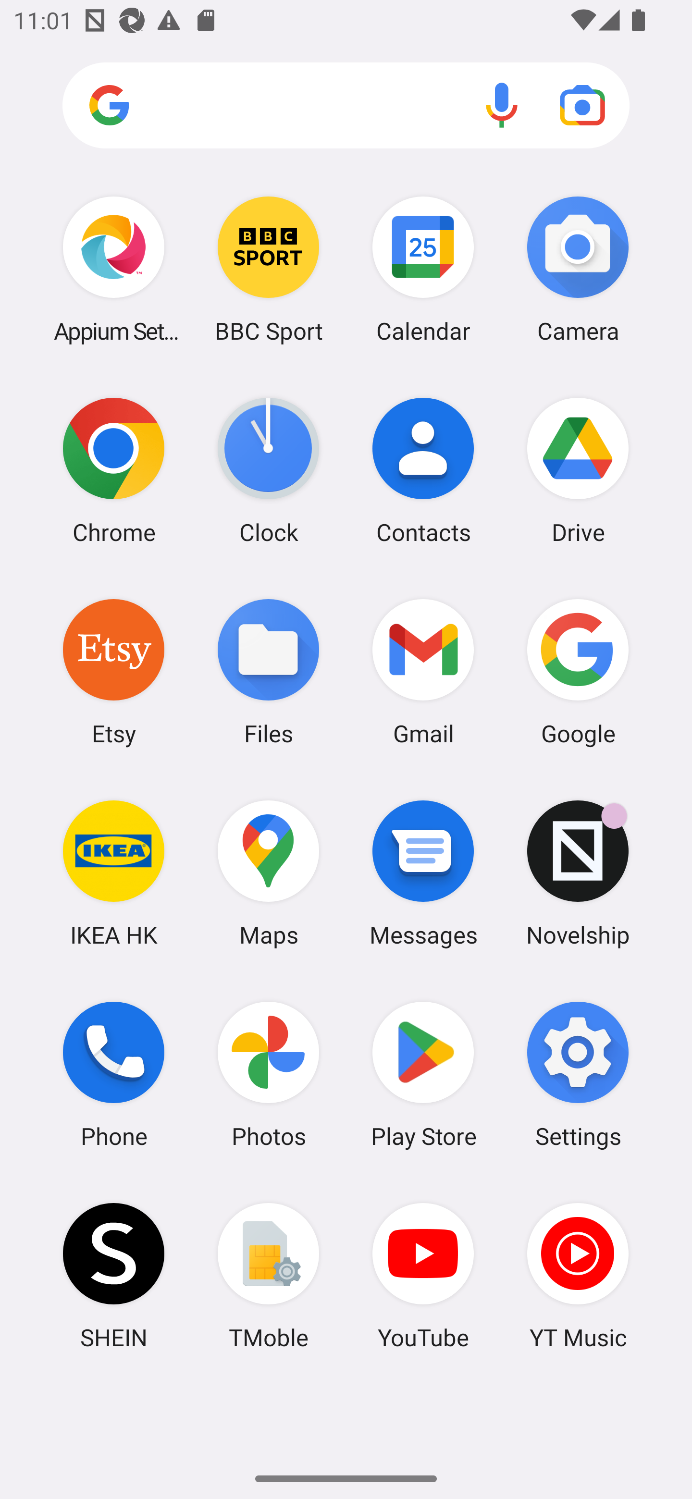 The image size is (692, 1499). Describe the element at coordinates (423, 671) in the screenshot. I see `Gmail` at that location.